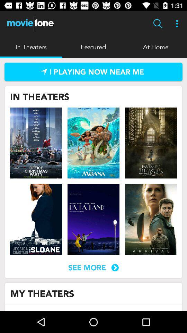 This screenshot has width=187, height=333. I want to click on show page for movie, so click(151, 143).